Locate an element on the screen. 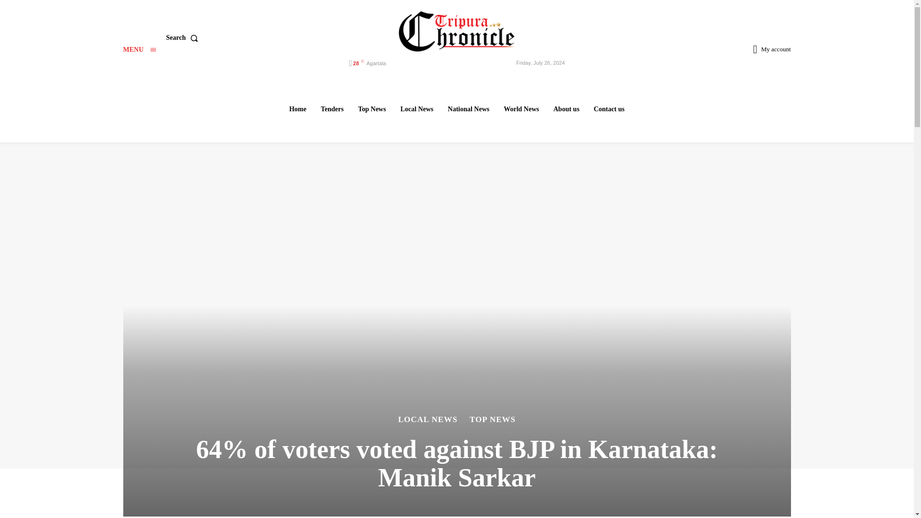 This screenshot has width=921, height=518. World News is located at coordinates (521, 109).